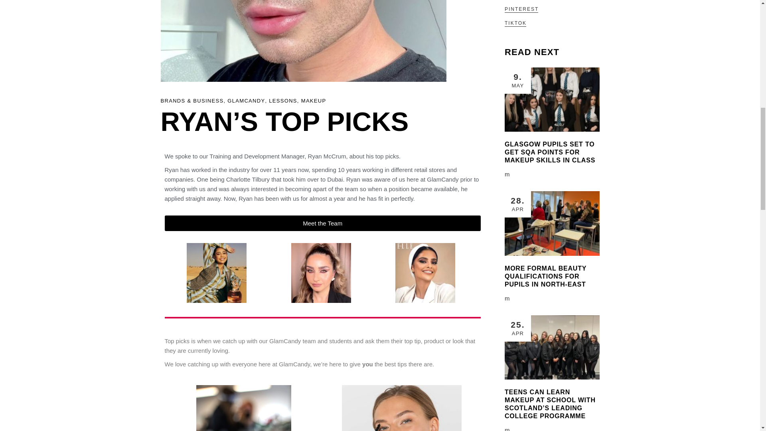  Describe the element at coordinates (425, 273) in the screenshot. I see `Ryan's Top Picks GlamCandy` at that location.